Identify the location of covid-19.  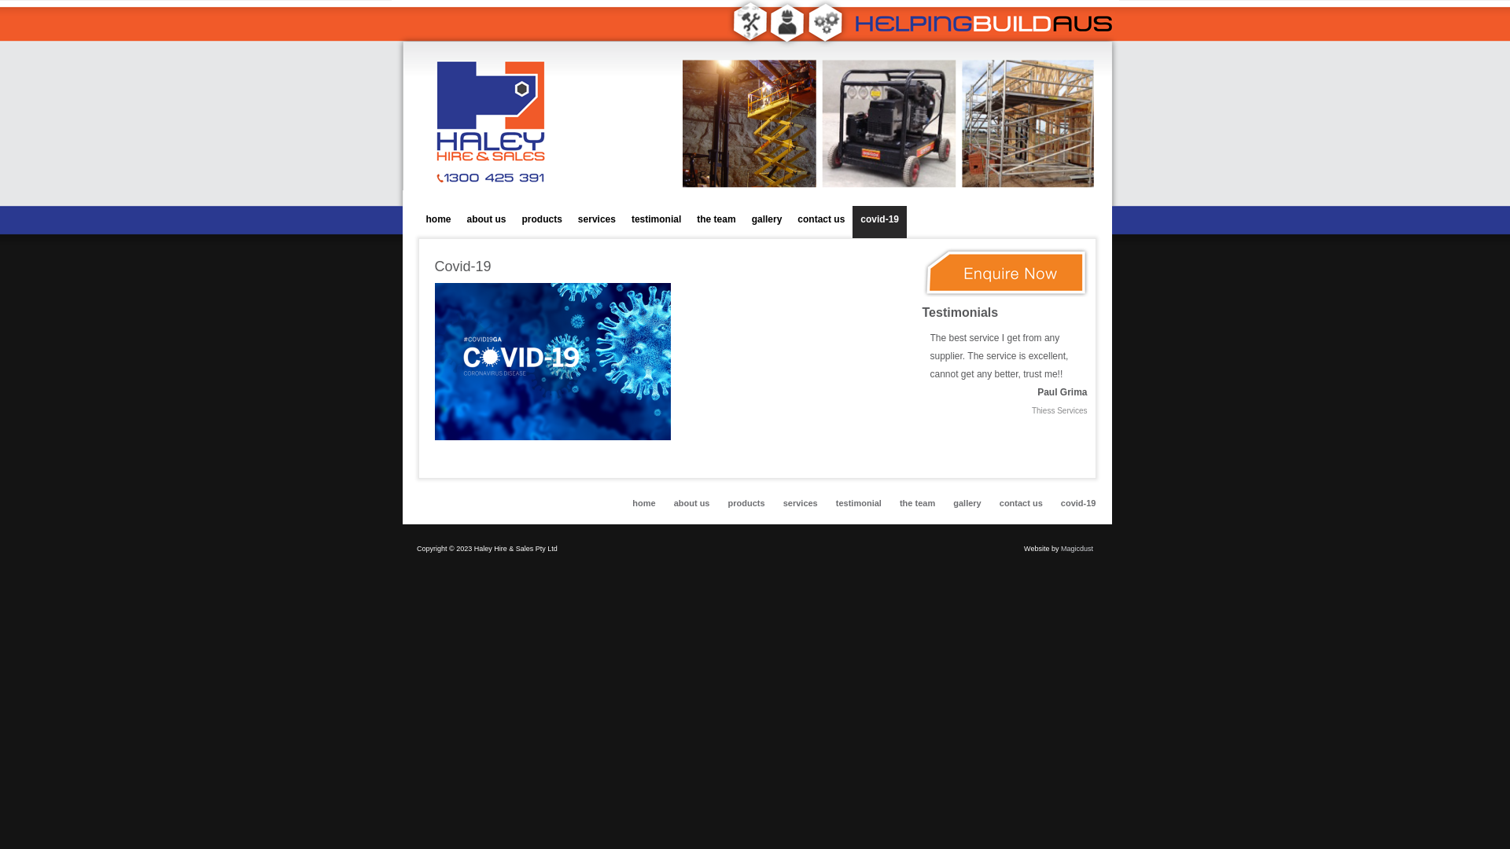
(879, 222).